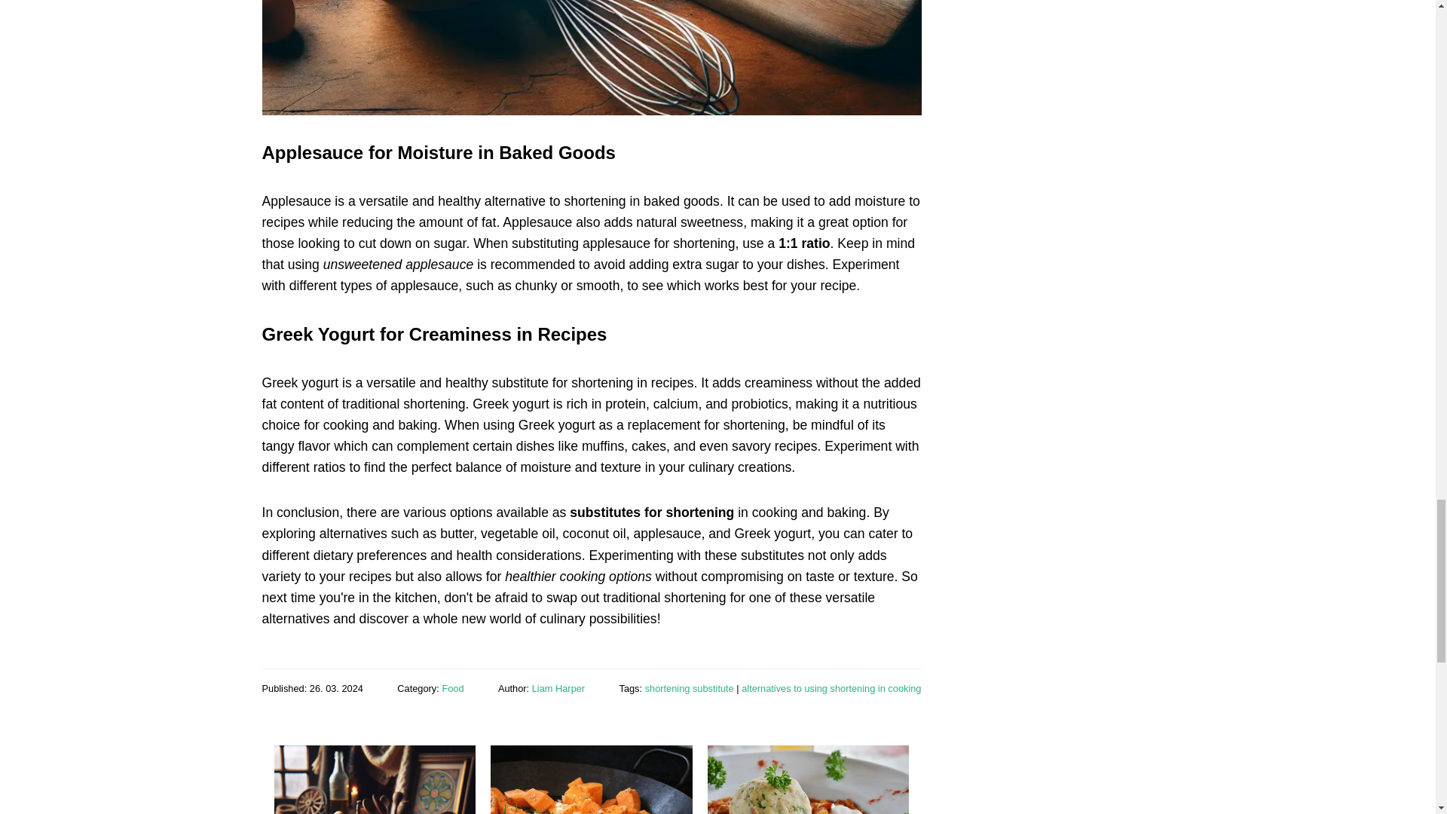  Describe the element at coordinates (558, 689) in the screenshot. I see `Liam Harper` at that location.